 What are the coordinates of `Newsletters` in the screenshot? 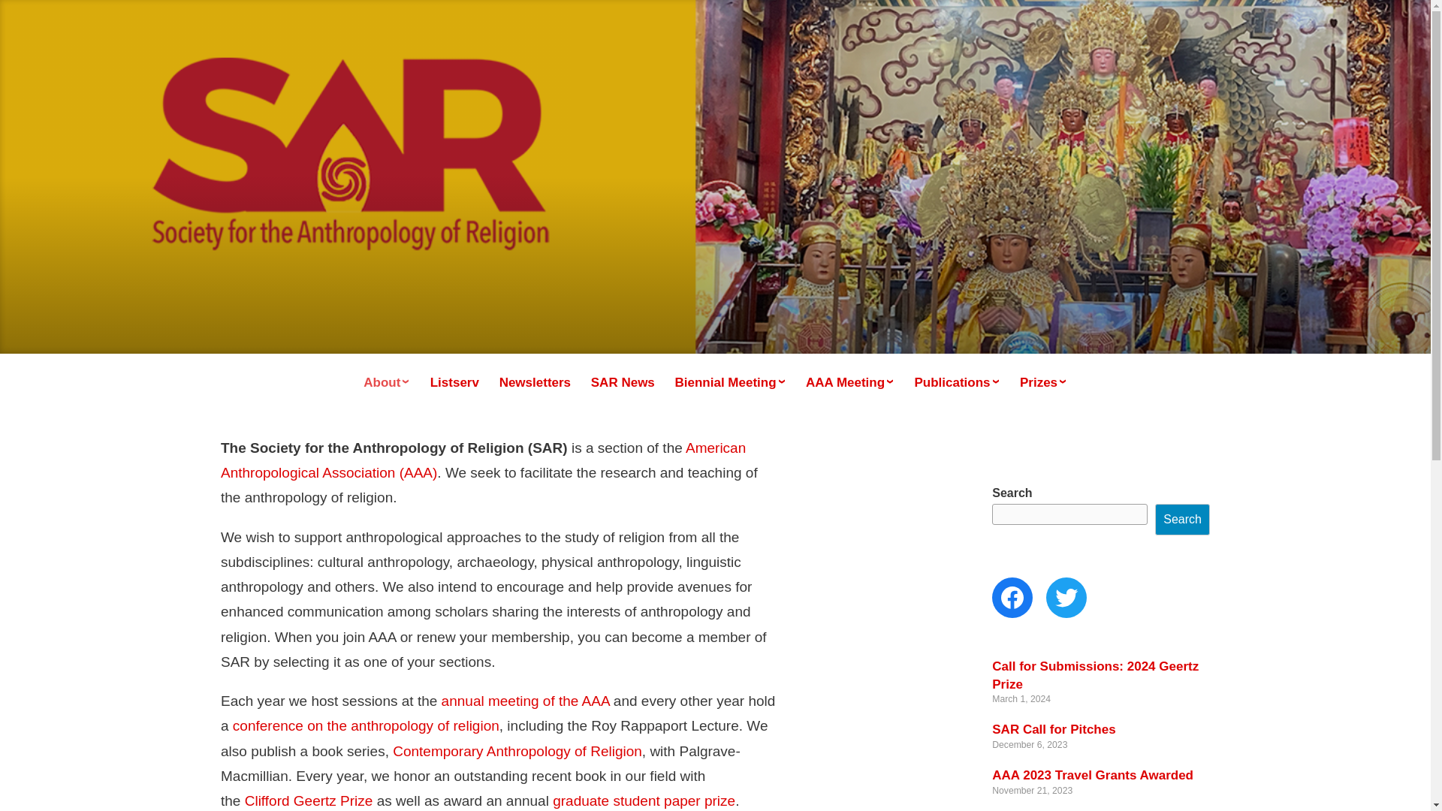 It's located at (535, 383).